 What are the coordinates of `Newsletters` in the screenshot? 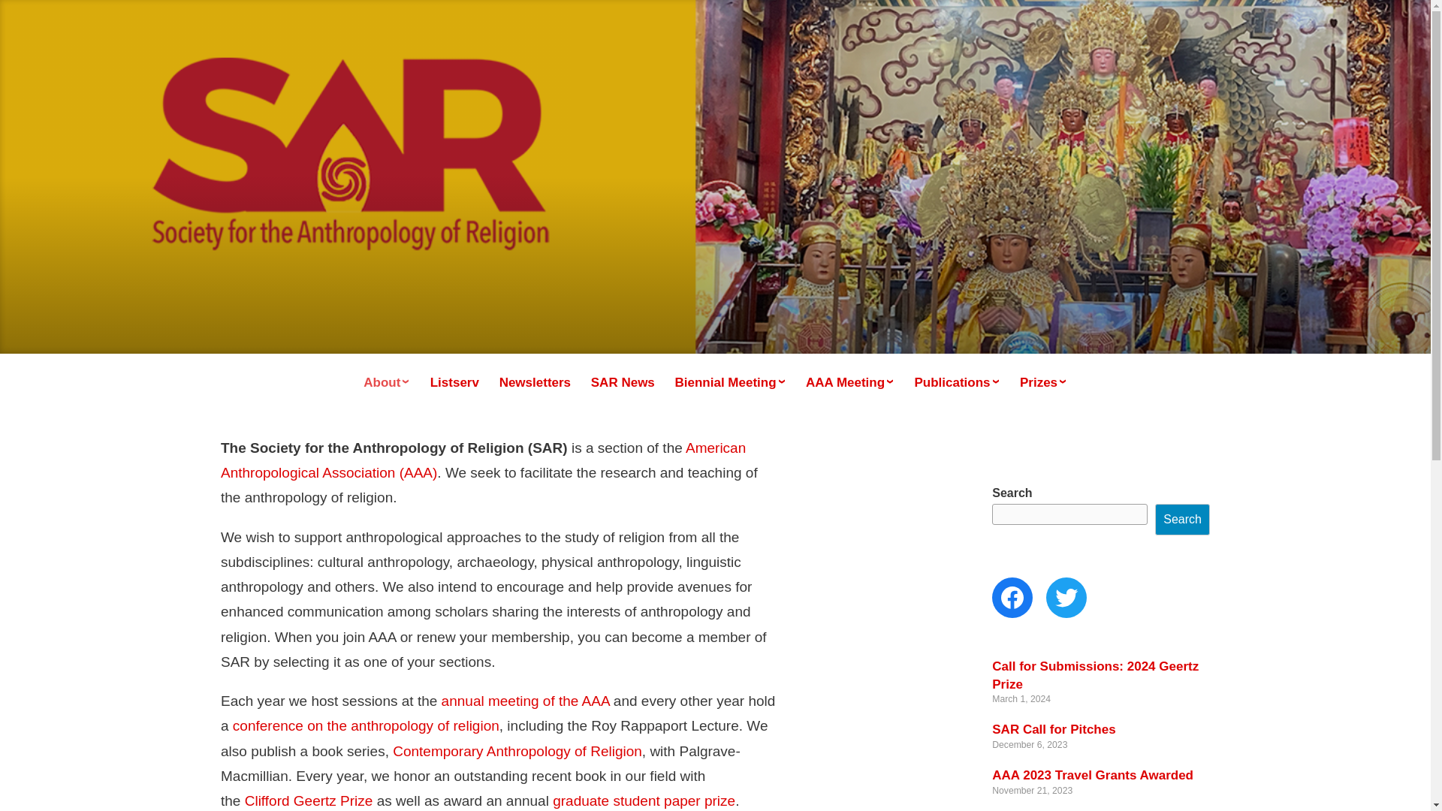 It's located at (535, 383).